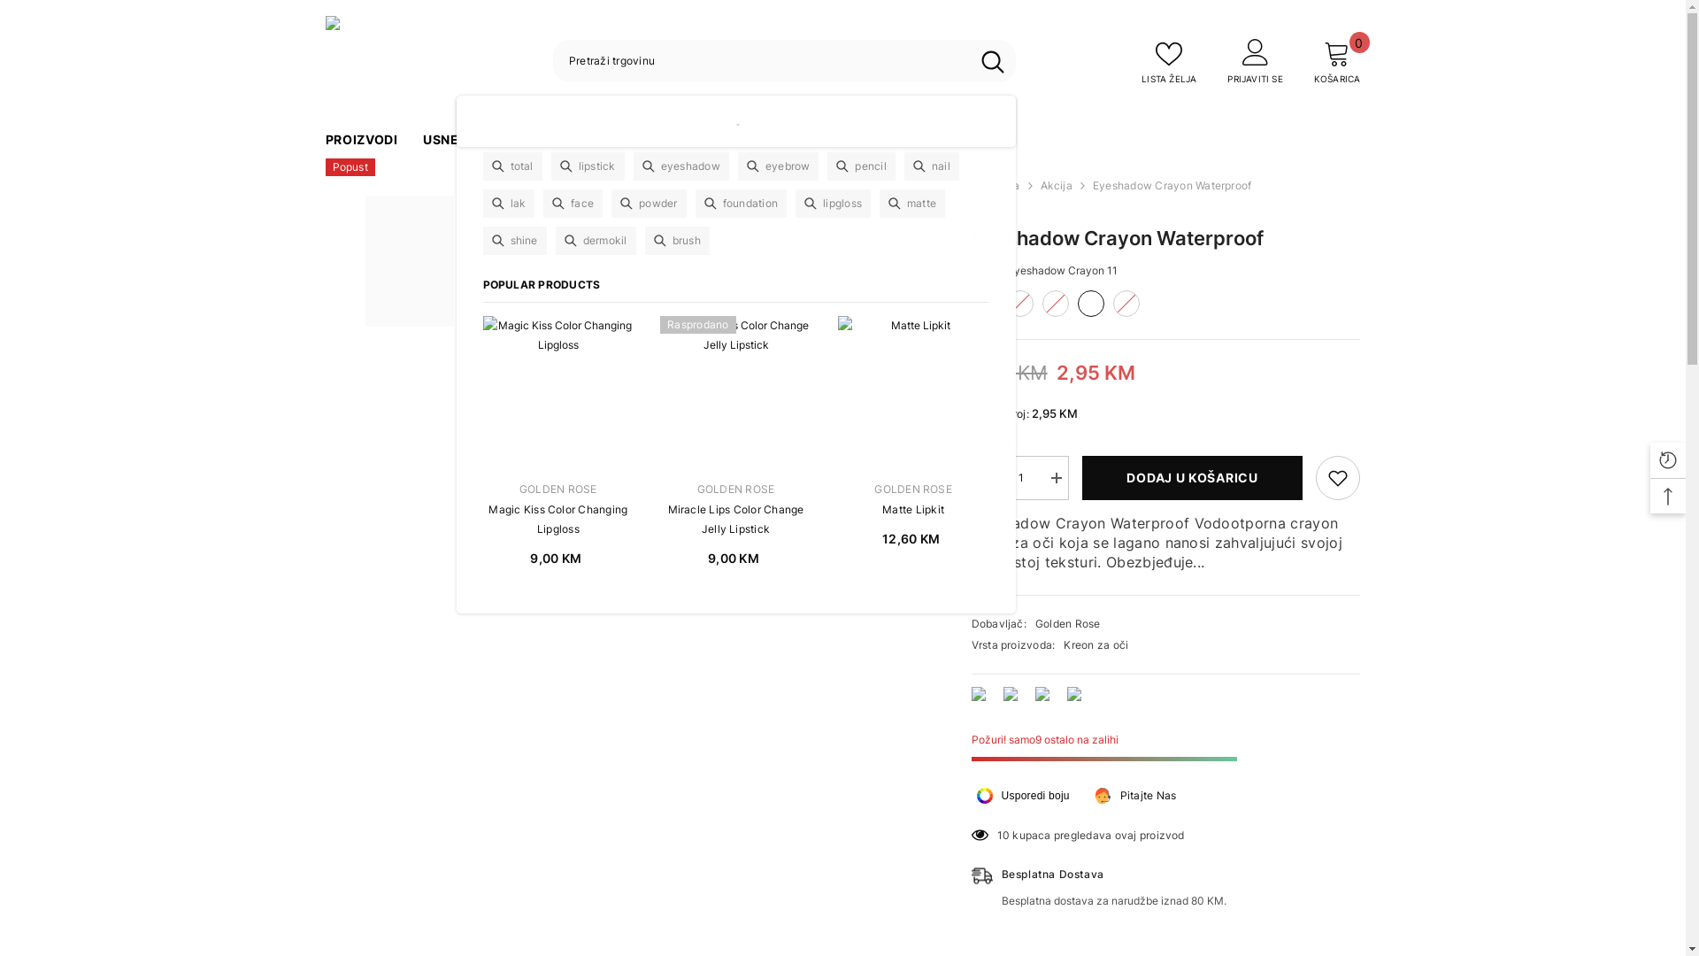  What do you see at coordinates (619, 144) in the screenshot?
I see `LICE` at bounding box center [619, 144].